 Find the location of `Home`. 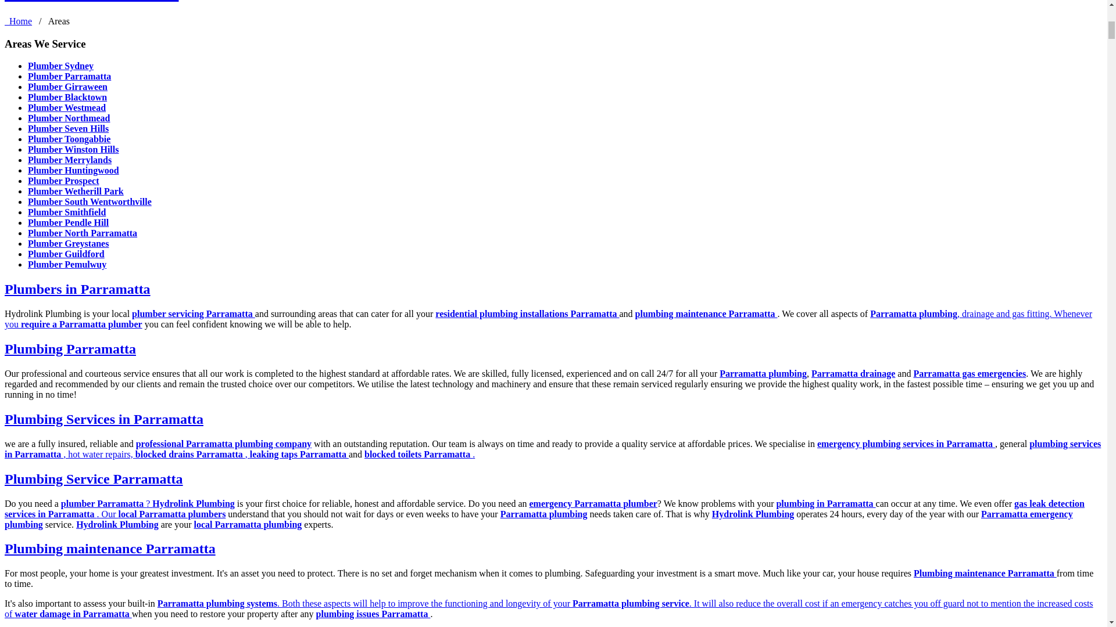

Home is located at coordinates (18, 21).